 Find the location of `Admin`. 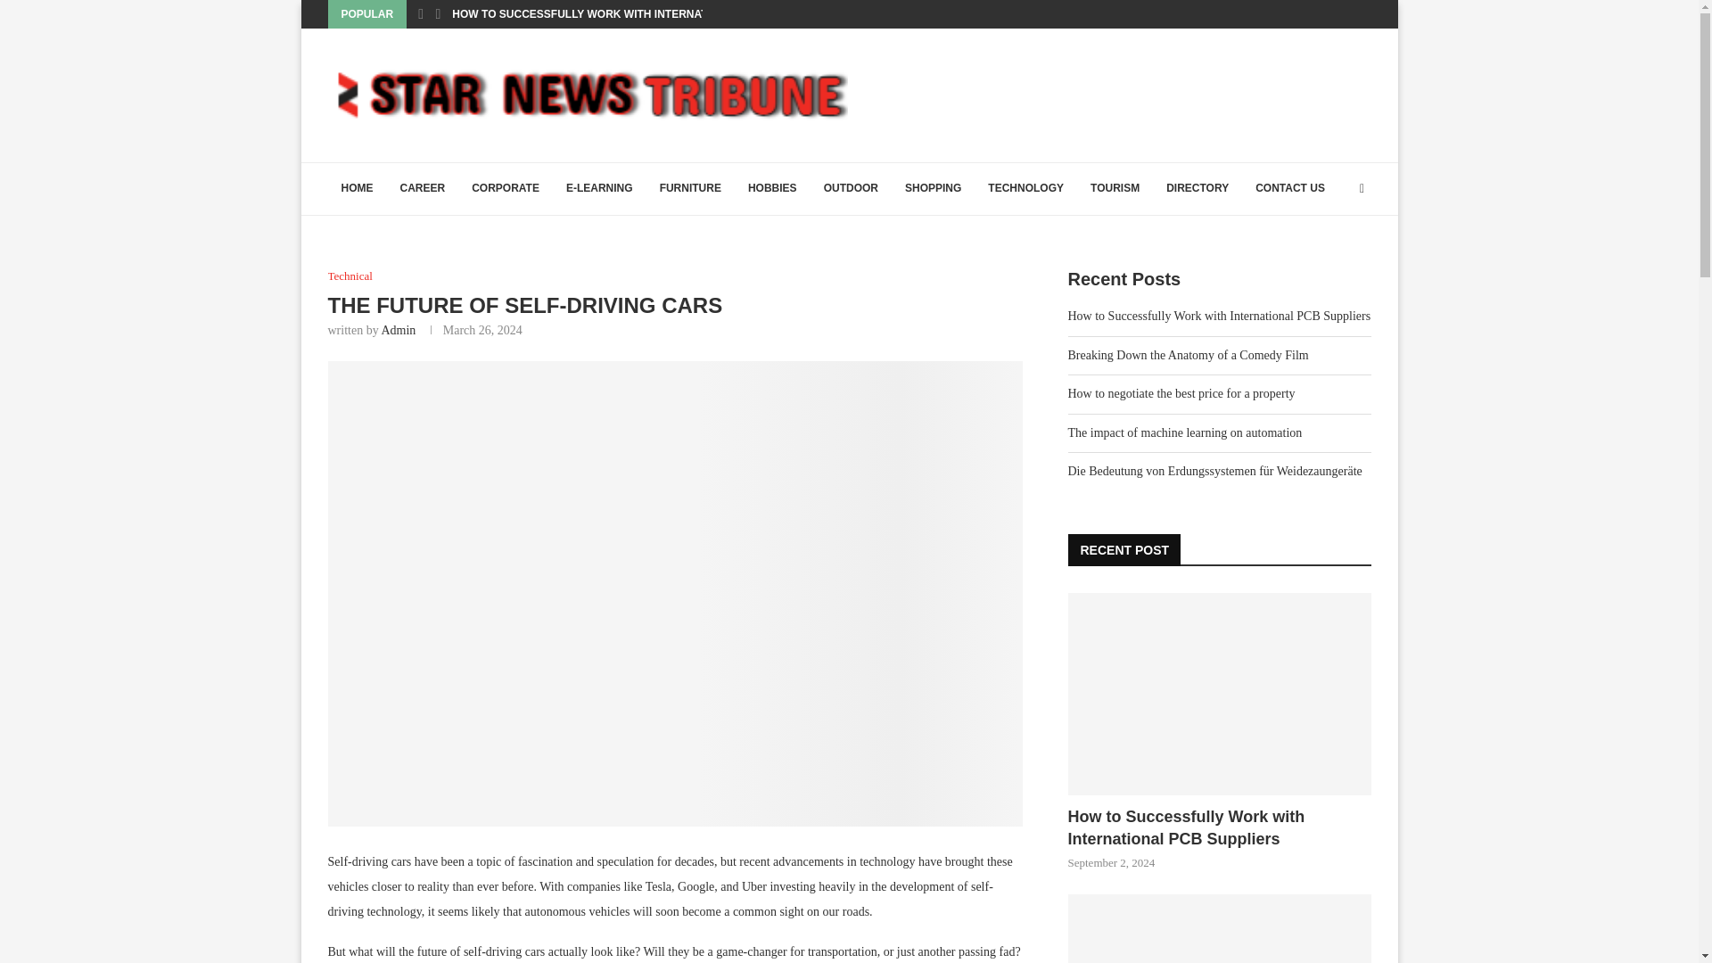

Admin is located at coordinates (398, 330).